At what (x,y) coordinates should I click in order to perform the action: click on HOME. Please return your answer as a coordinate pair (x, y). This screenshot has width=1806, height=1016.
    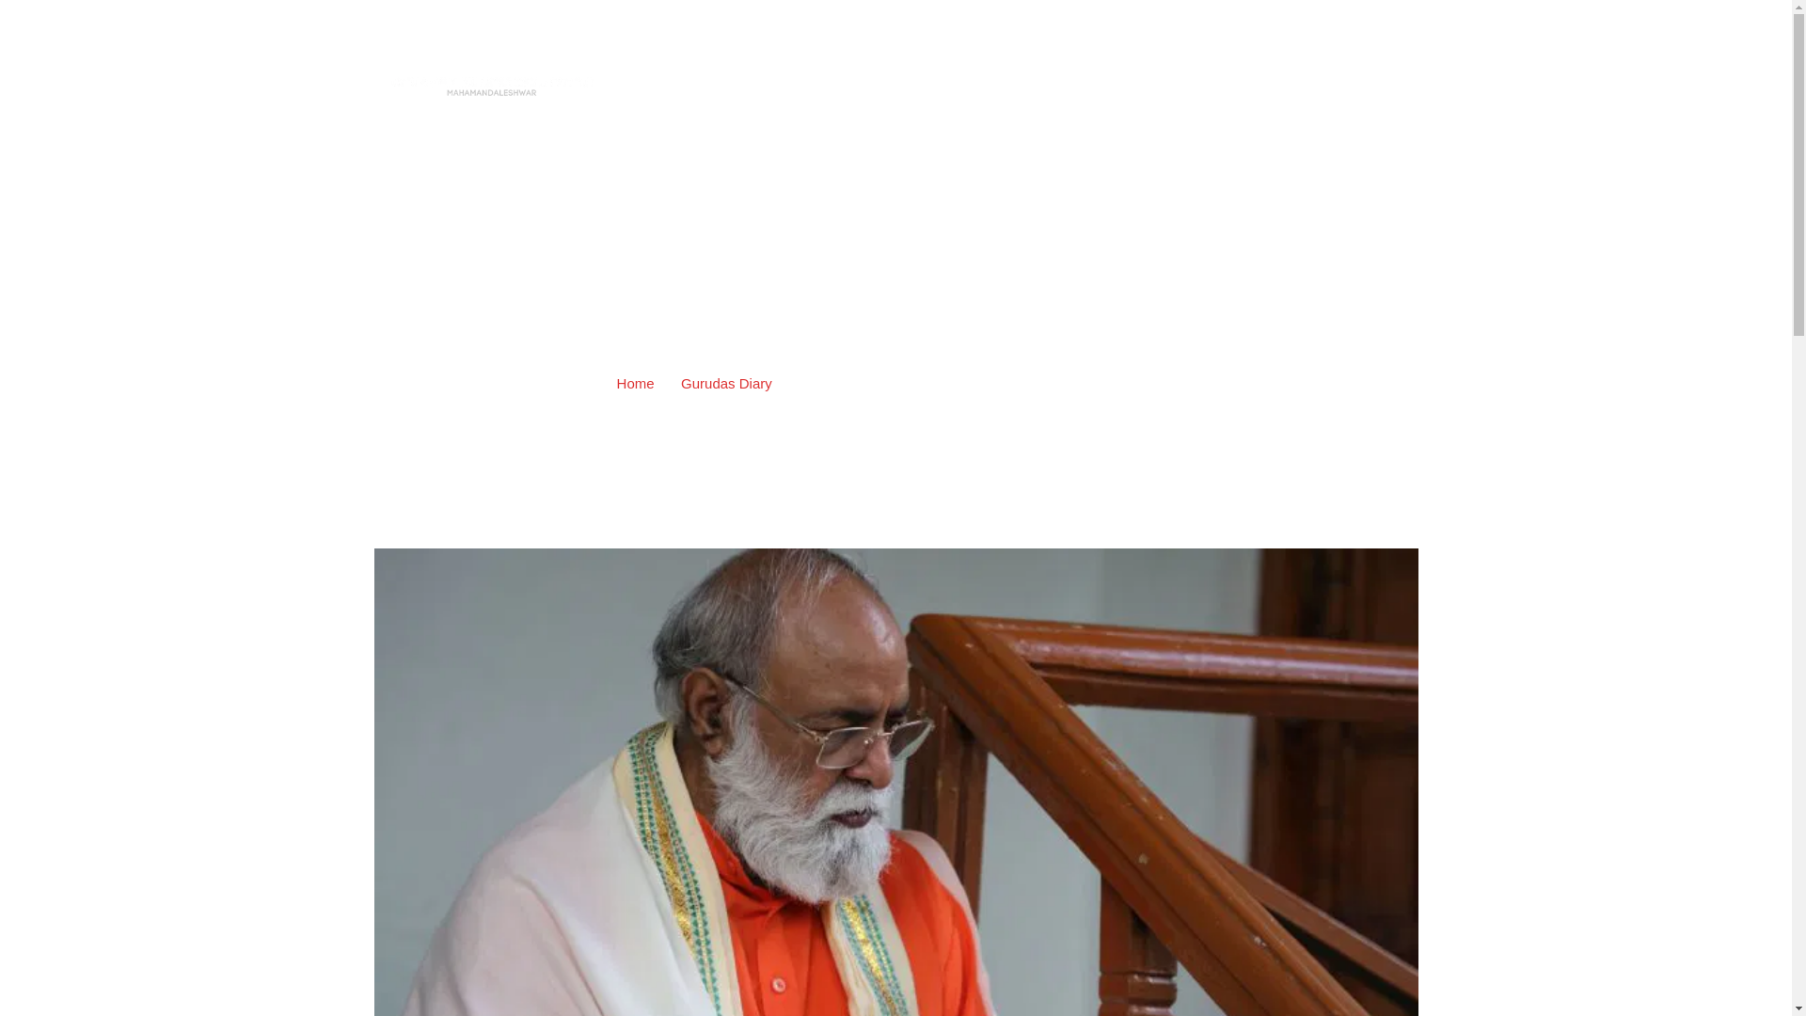
    Looking at the image, I should click on (751, 87).